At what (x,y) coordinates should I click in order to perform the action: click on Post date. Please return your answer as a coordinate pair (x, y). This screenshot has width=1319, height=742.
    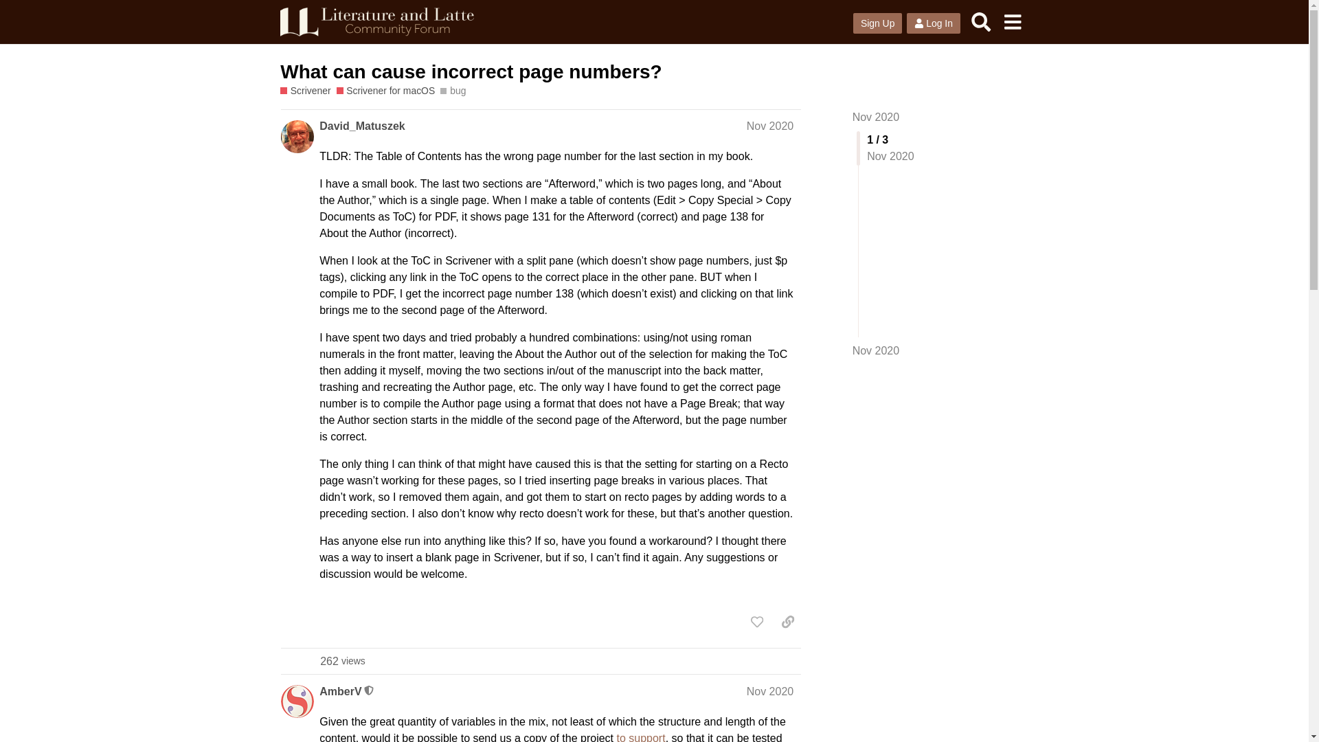
    Looking at the image, I should click on (878, 23).